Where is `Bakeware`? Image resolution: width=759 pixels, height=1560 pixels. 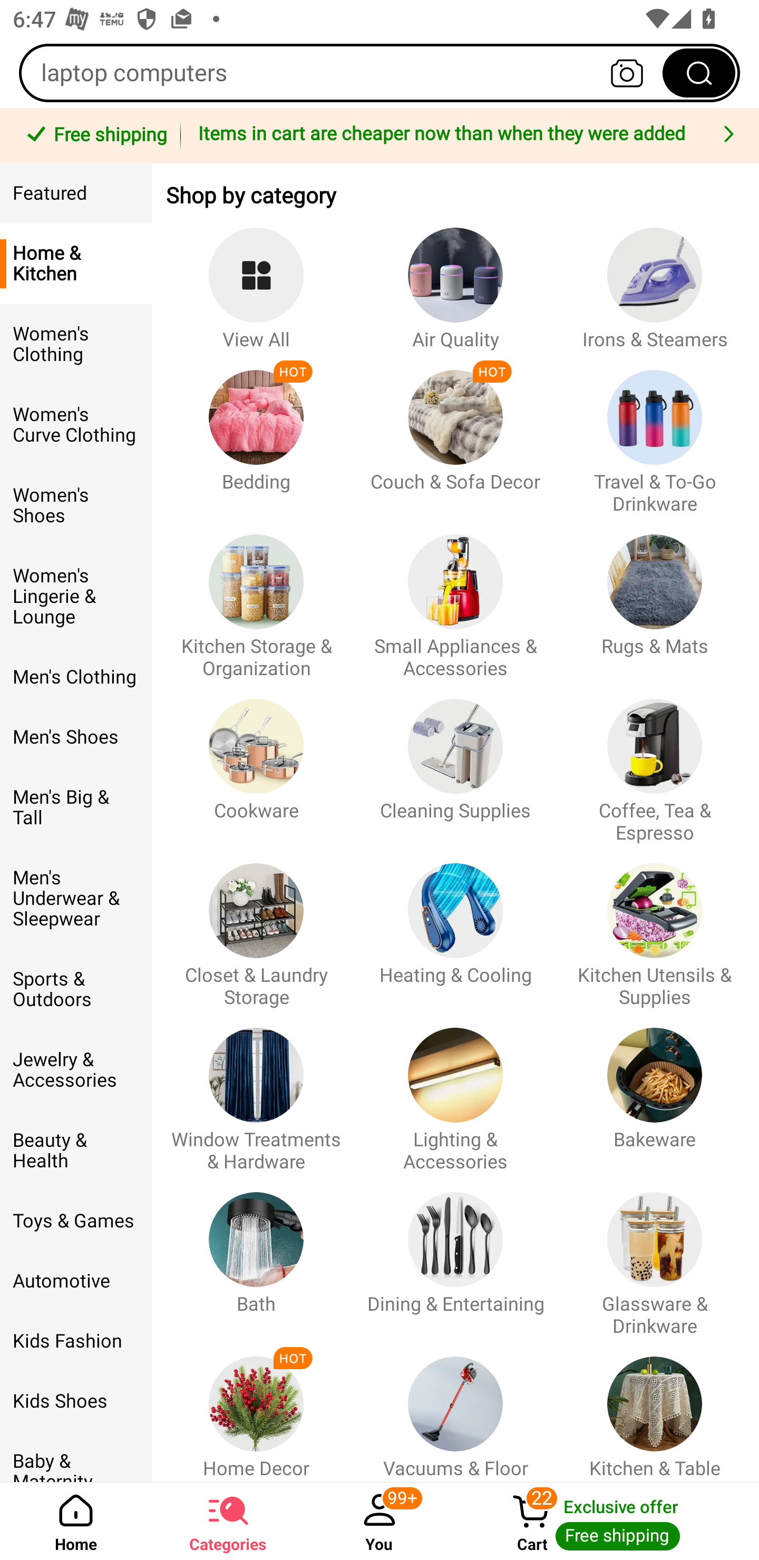 Bakeware is located at coordinates (655, 1091).